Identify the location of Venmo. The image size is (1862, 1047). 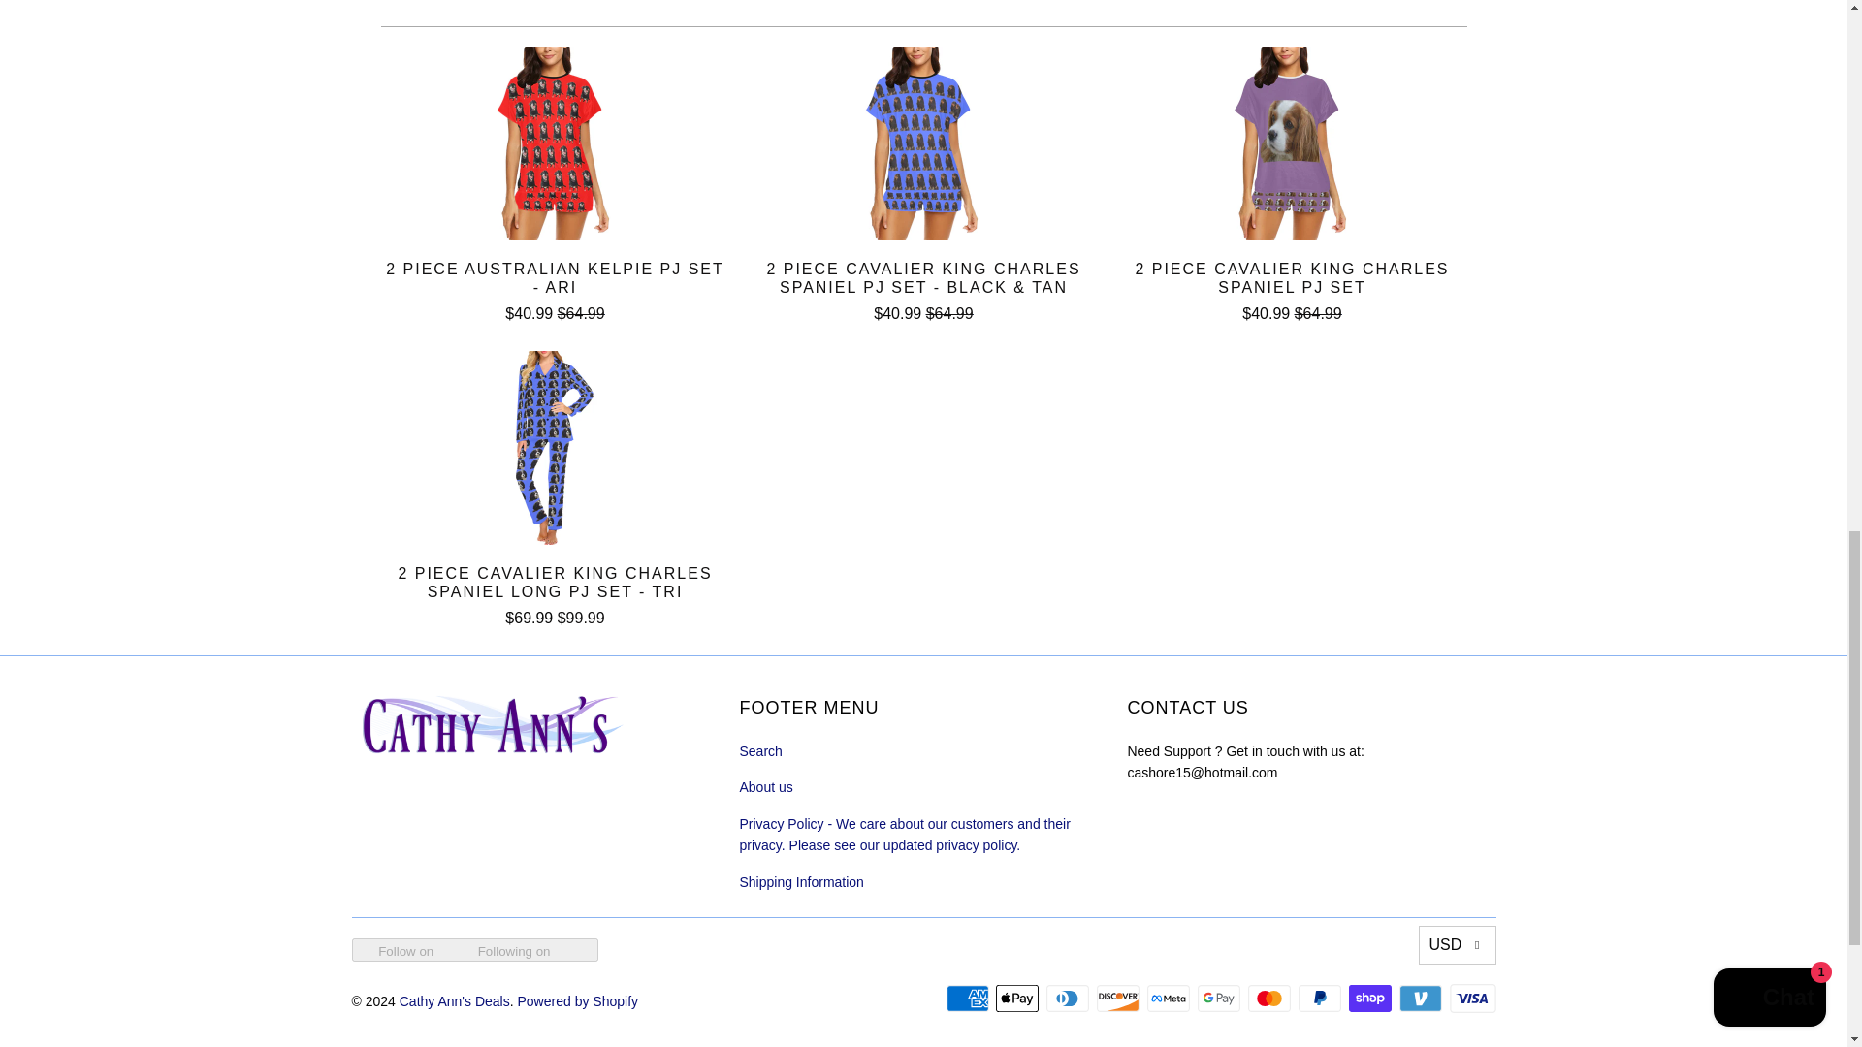
(1423, 999).